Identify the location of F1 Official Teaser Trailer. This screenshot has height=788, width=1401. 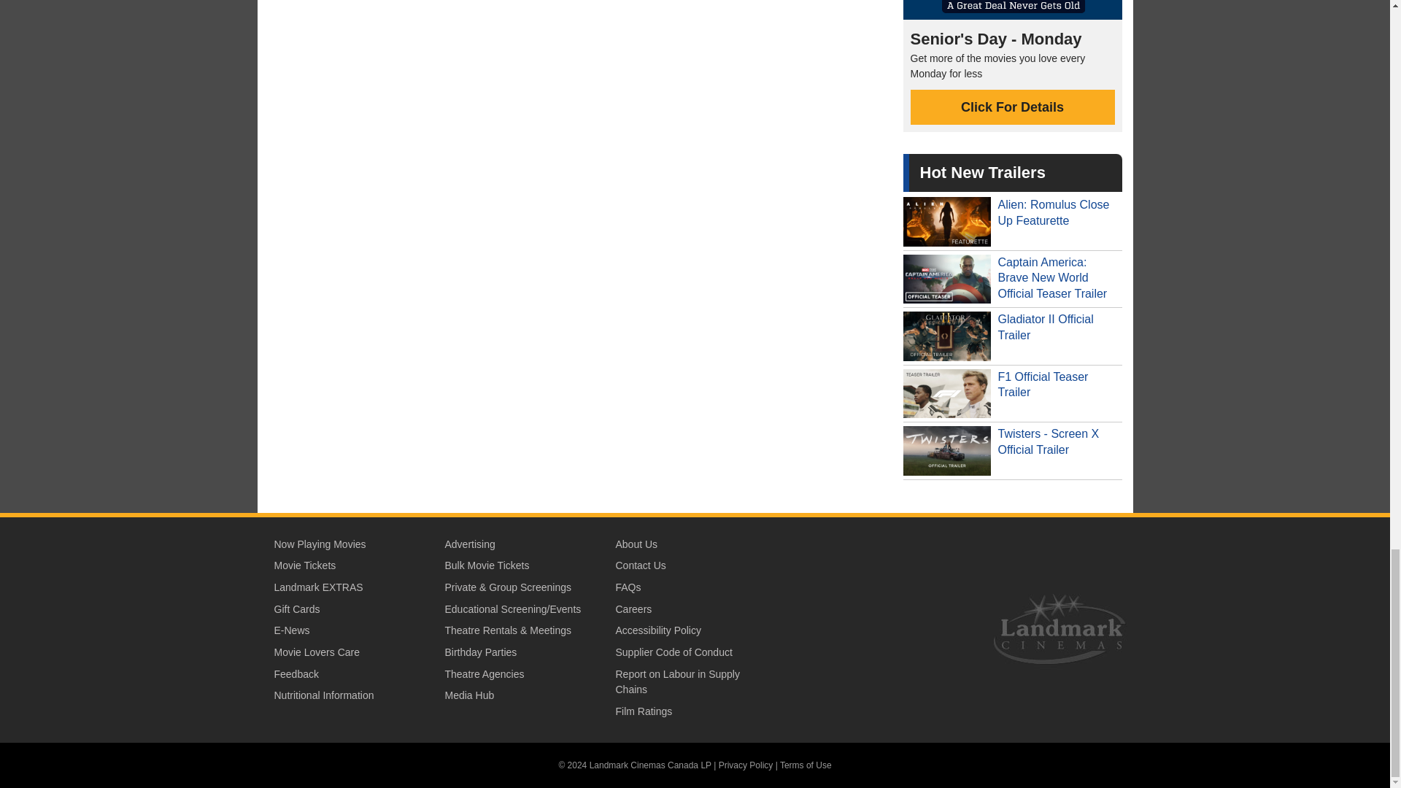
(1013, 394).